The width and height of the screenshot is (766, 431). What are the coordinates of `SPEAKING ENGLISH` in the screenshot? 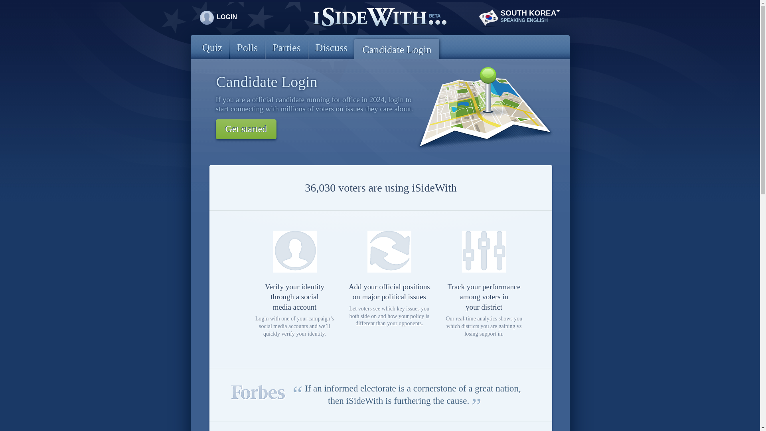 It's located at (530, 21).